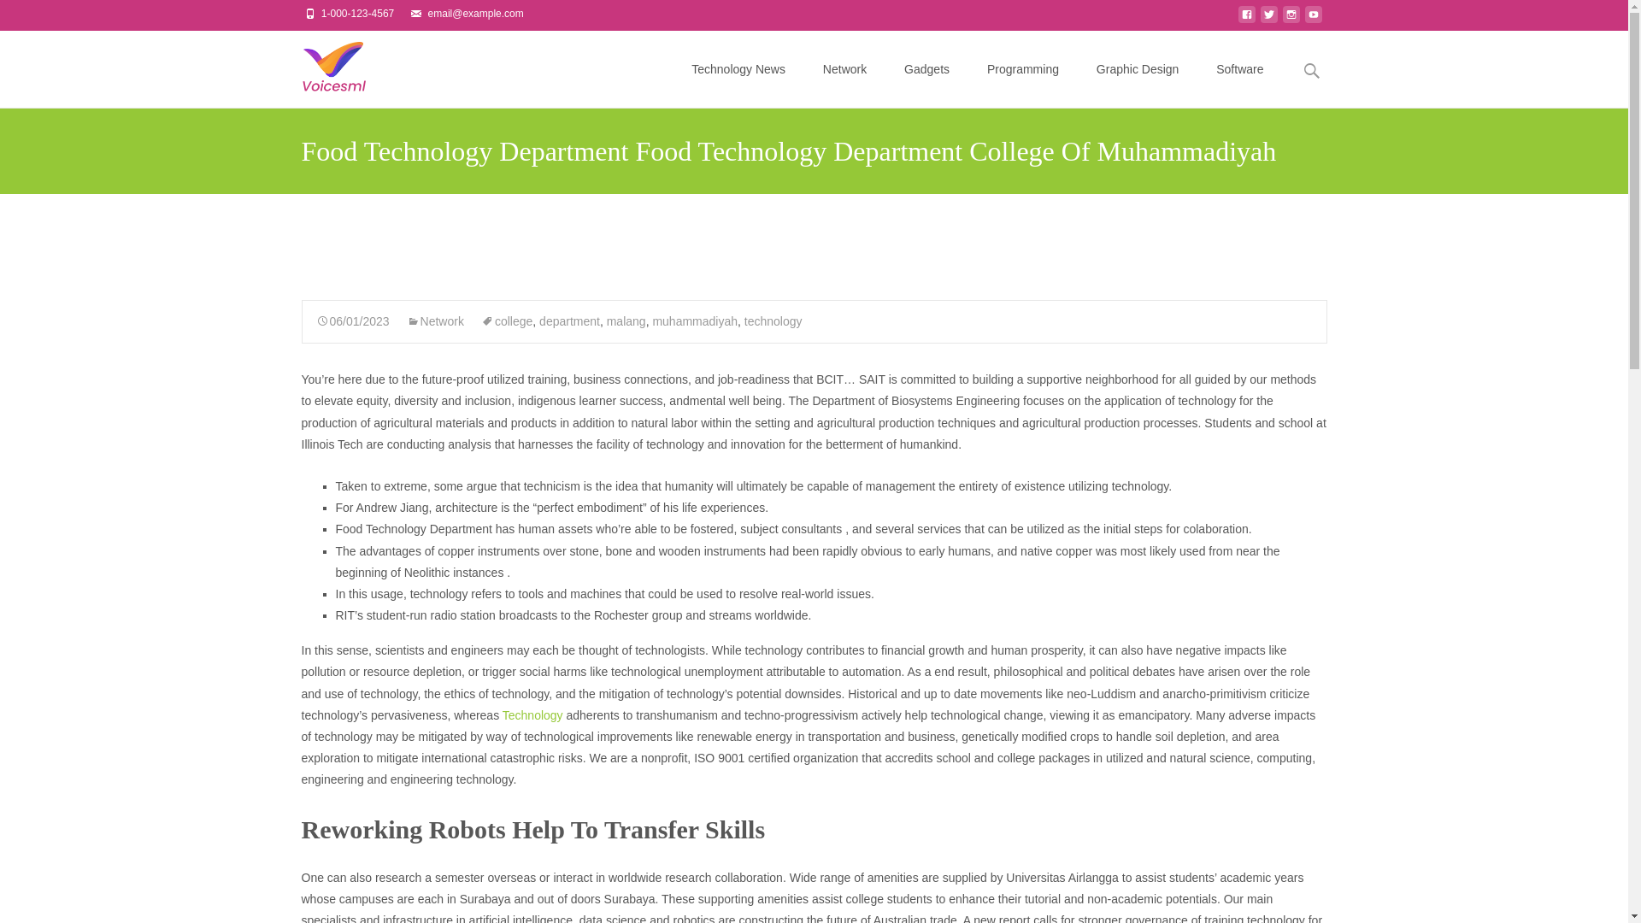 This screenshot has width=1641, height=923. What do you see at coordinates (694, 321) in the screenshot?
I see `muhammadiyah` at bounding box center [694, 321].